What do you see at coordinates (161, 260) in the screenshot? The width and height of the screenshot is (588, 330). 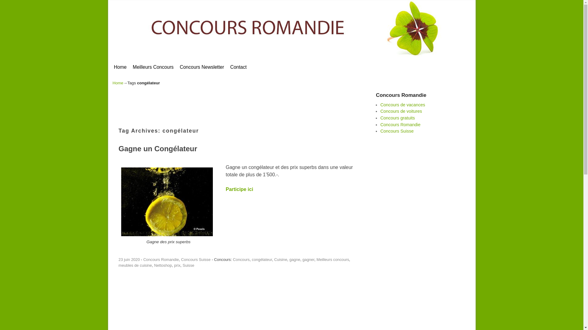 I see `Concours Romandie` at bounding box center [161, 260].